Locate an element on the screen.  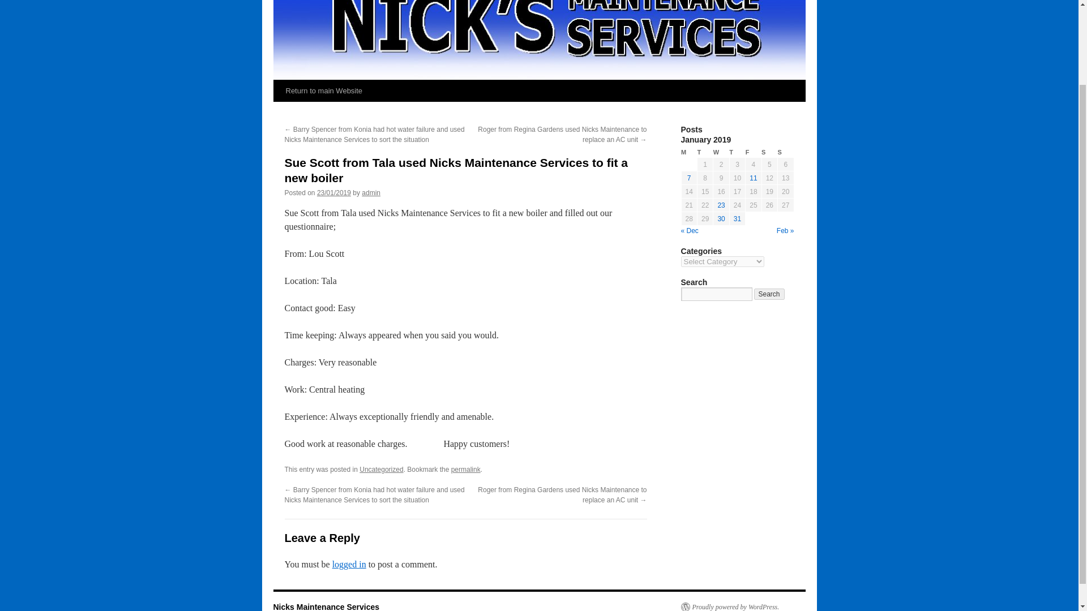
Sunday is located at coordinates (786, 152).